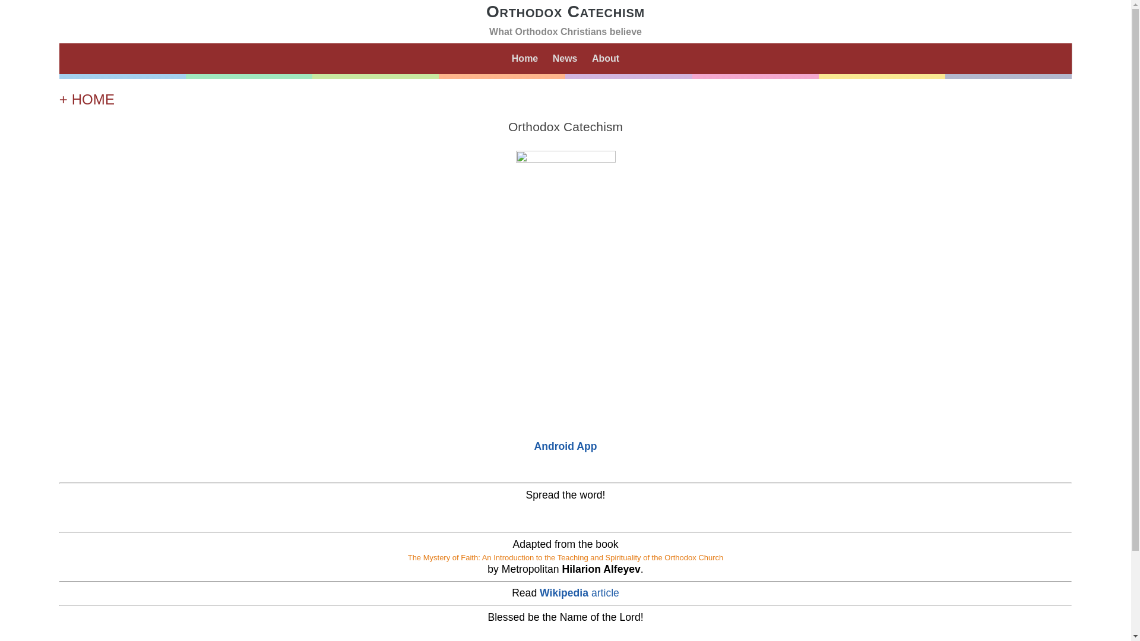  Describe the element at coordinates (565, 58) in the screenshot. I see `News` at that location.